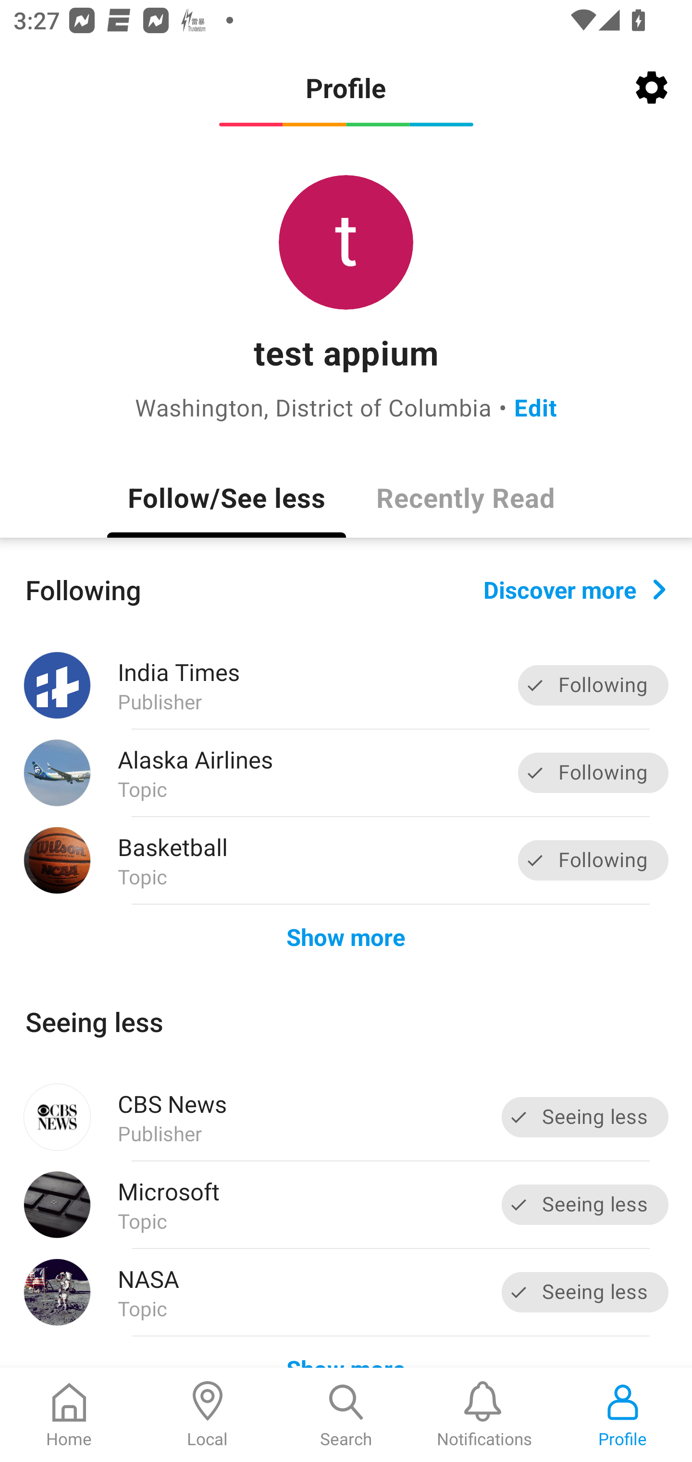 This screenshot has height=1462, width=692. What do you see at coordinates (593, 772) in the screenshot?
I see `Following` at bounding box center [593, 772].